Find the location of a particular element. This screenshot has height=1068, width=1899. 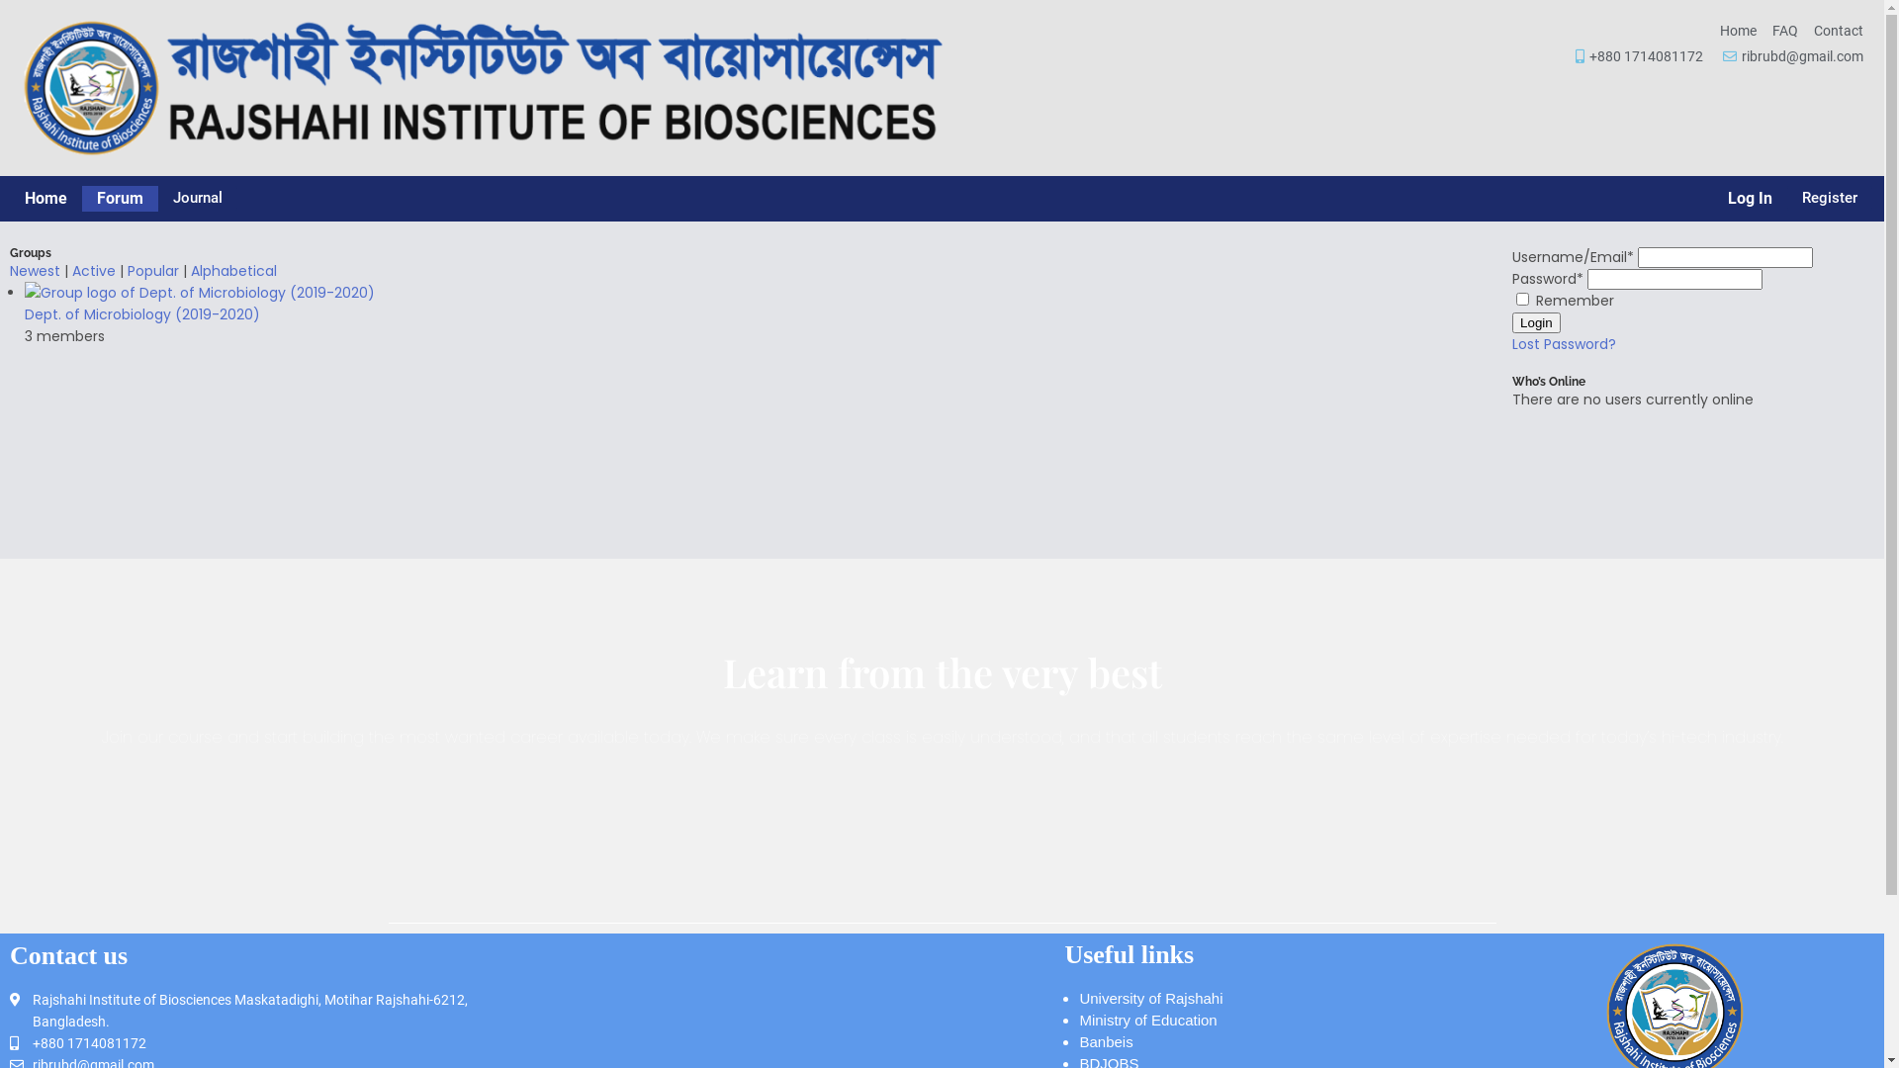

Newest is located at coordinates (36, 271).